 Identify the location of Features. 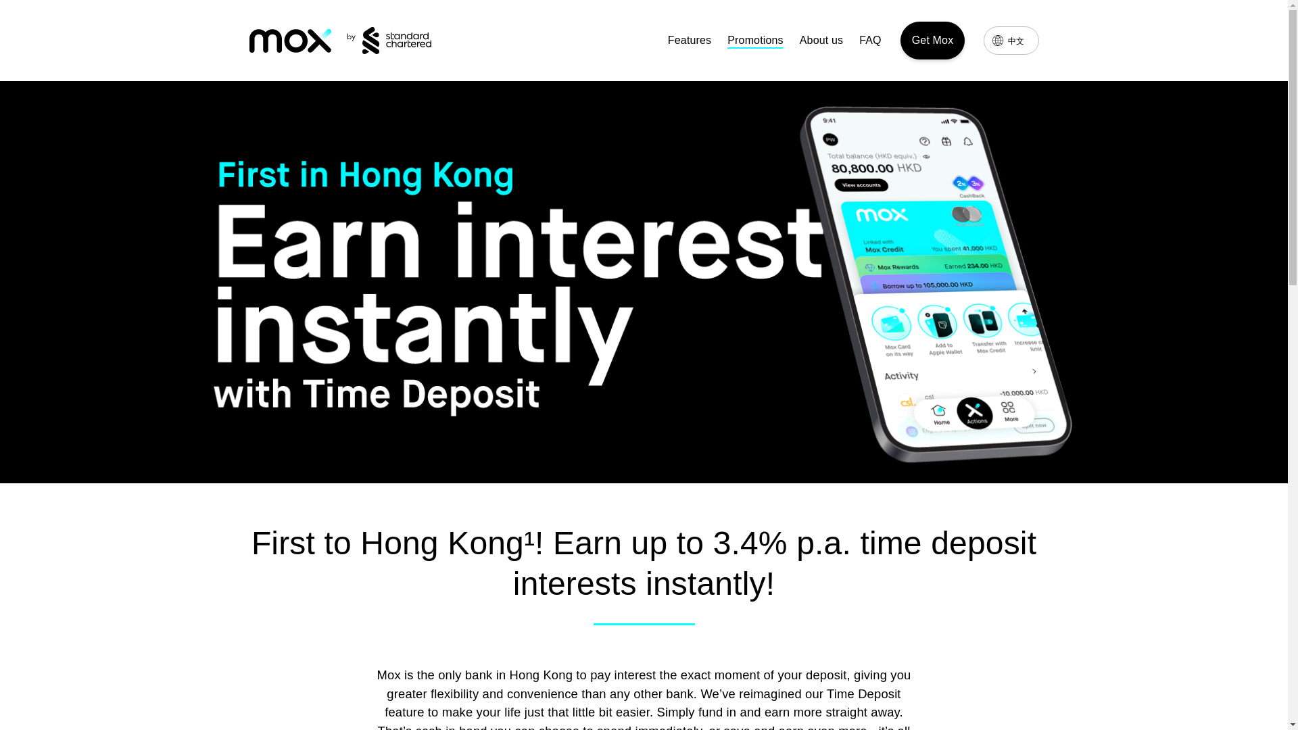
(690, 41).